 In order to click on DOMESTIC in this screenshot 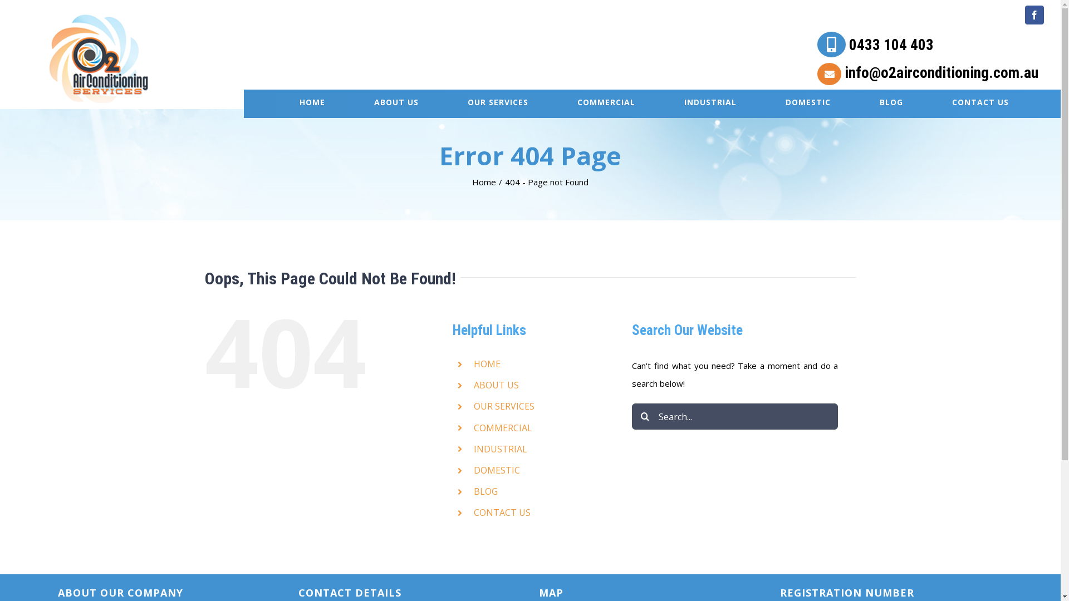, I will do `click(808, 104)`.